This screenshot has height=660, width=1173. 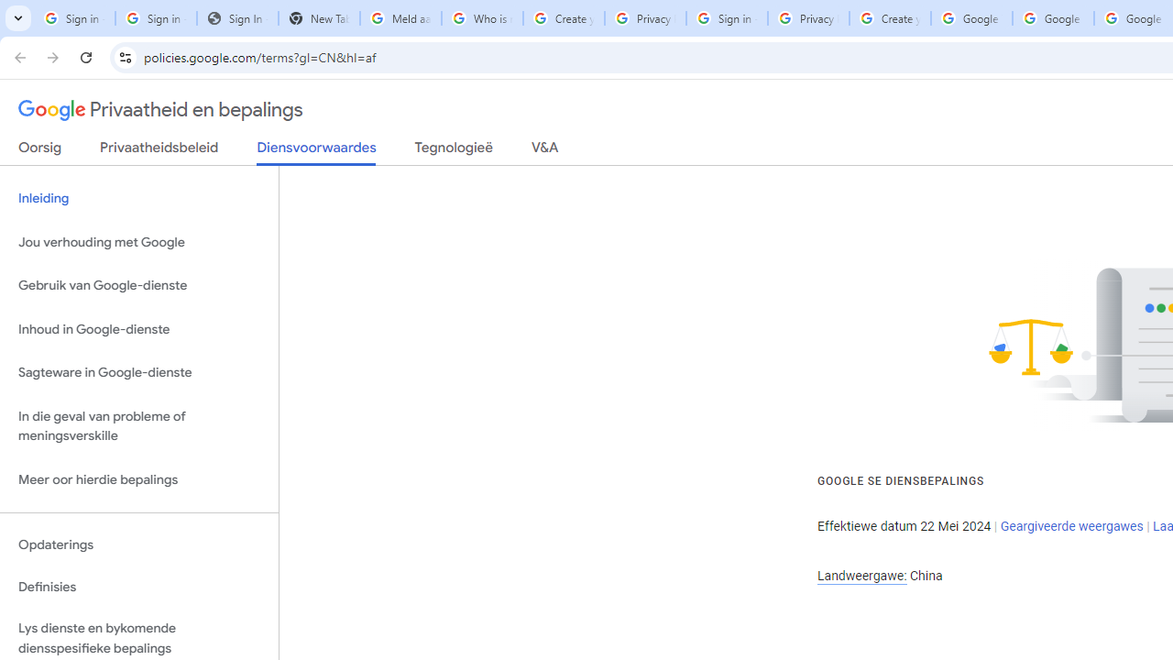 I want to click on Gebruik van Google-dienste, so click(x=139, y=286).